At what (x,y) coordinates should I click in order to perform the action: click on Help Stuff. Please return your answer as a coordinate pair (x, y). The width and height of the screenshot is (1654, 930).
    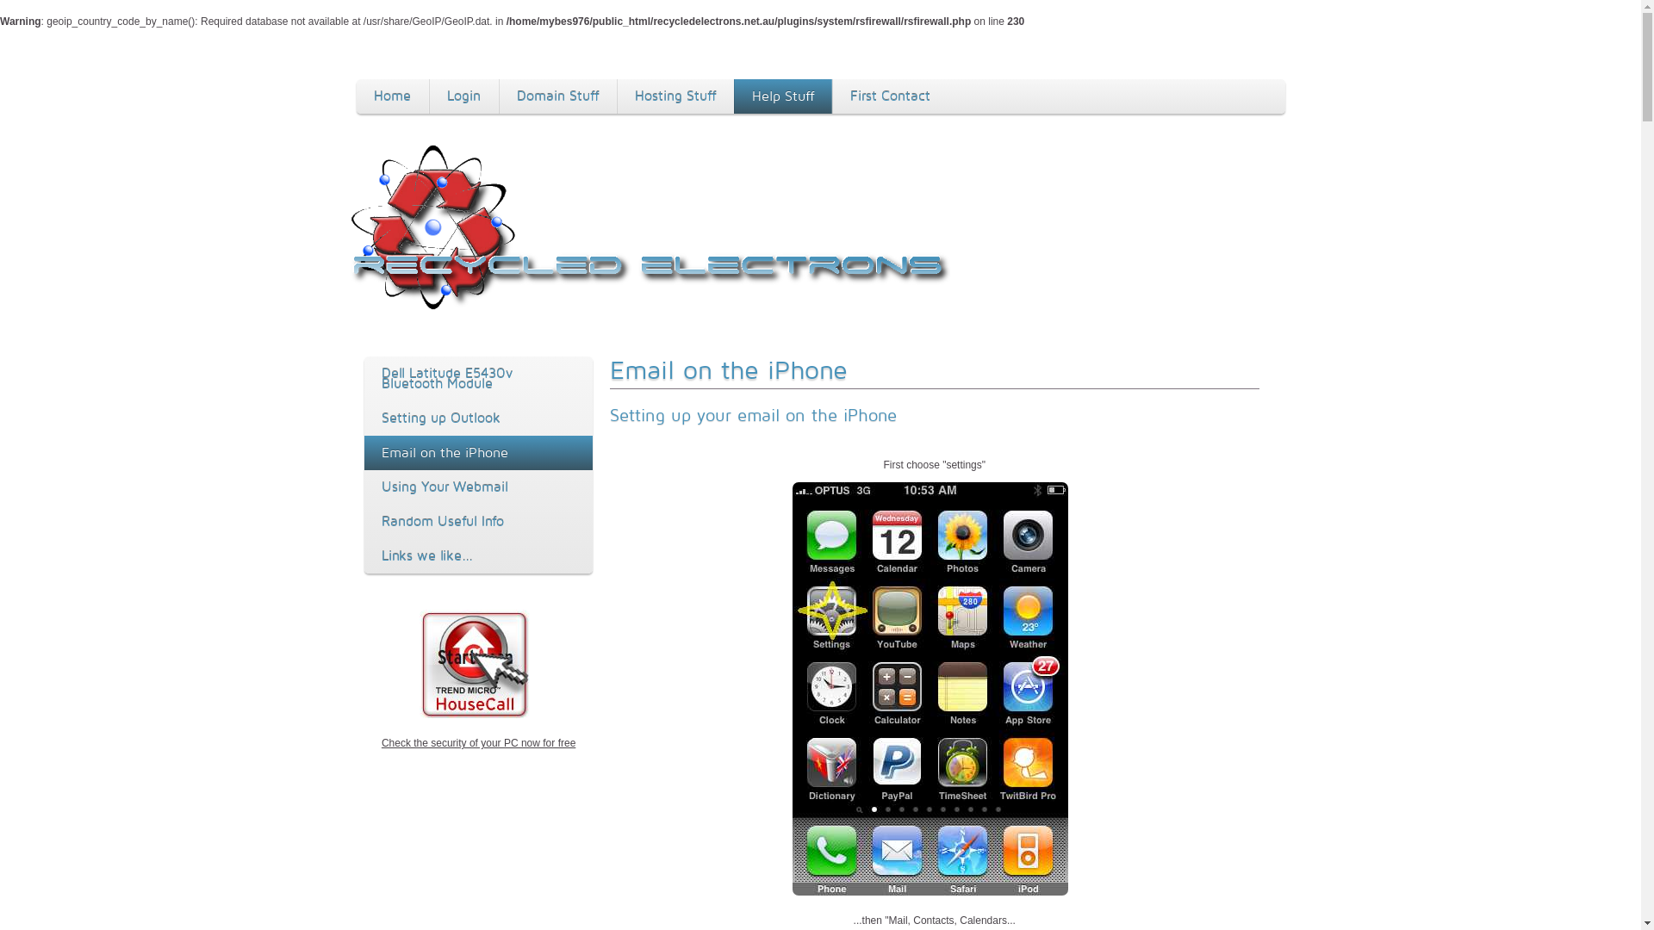
    Looking at the image, I should click on (783, 96).